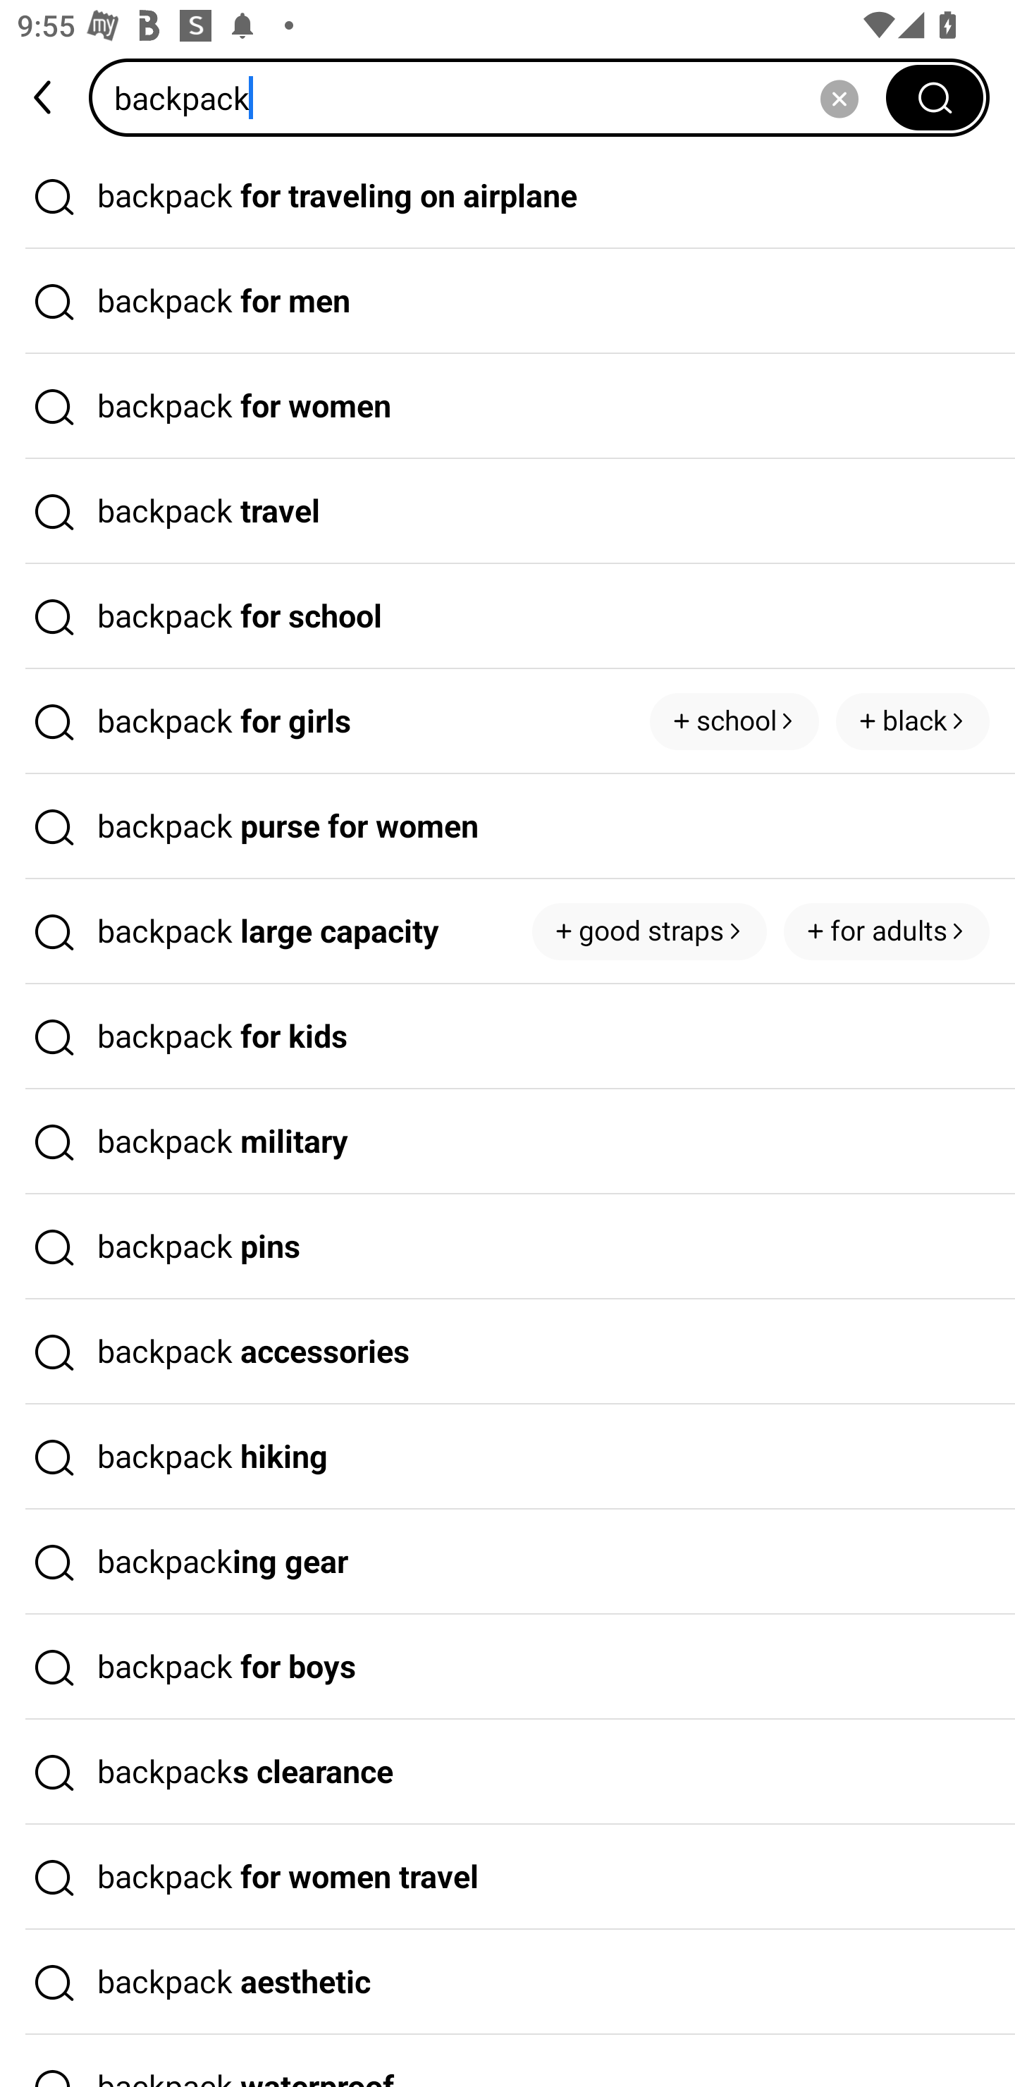 This screenshot has height=2087, width=1015. I want to click on backpack for women, so click(508, 407).